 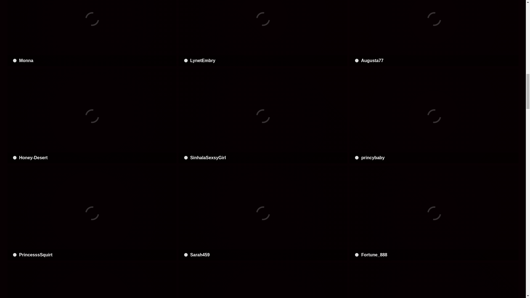 I want to click on princybaby, so click(x=434, y=116).